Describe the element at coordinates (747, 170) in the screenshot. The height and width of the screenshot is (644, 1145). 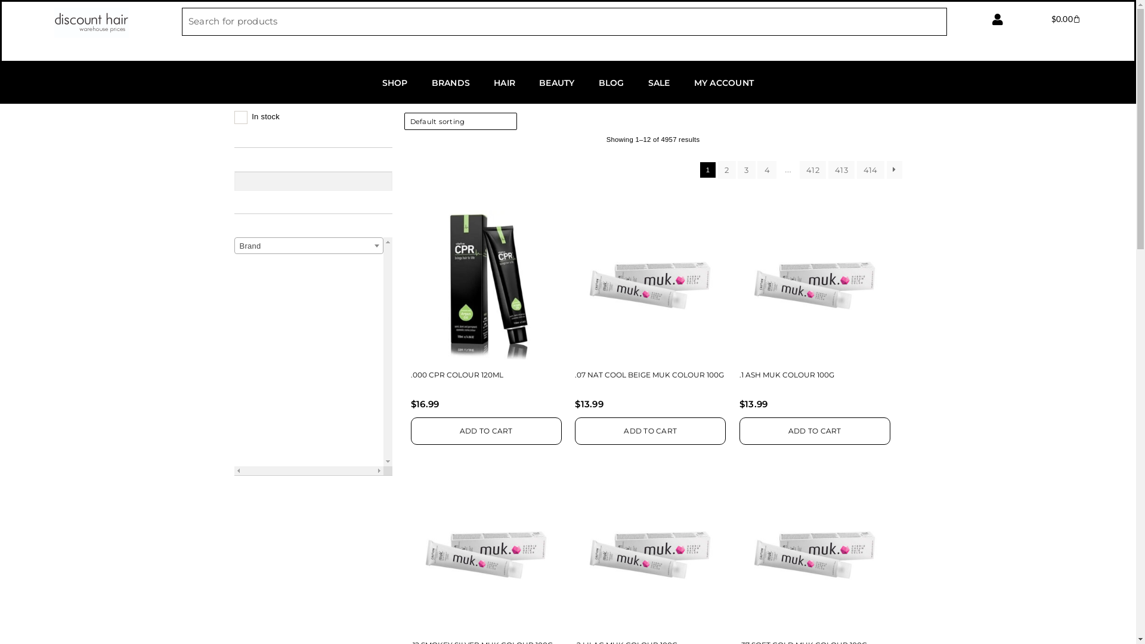
I see `3` at that location.